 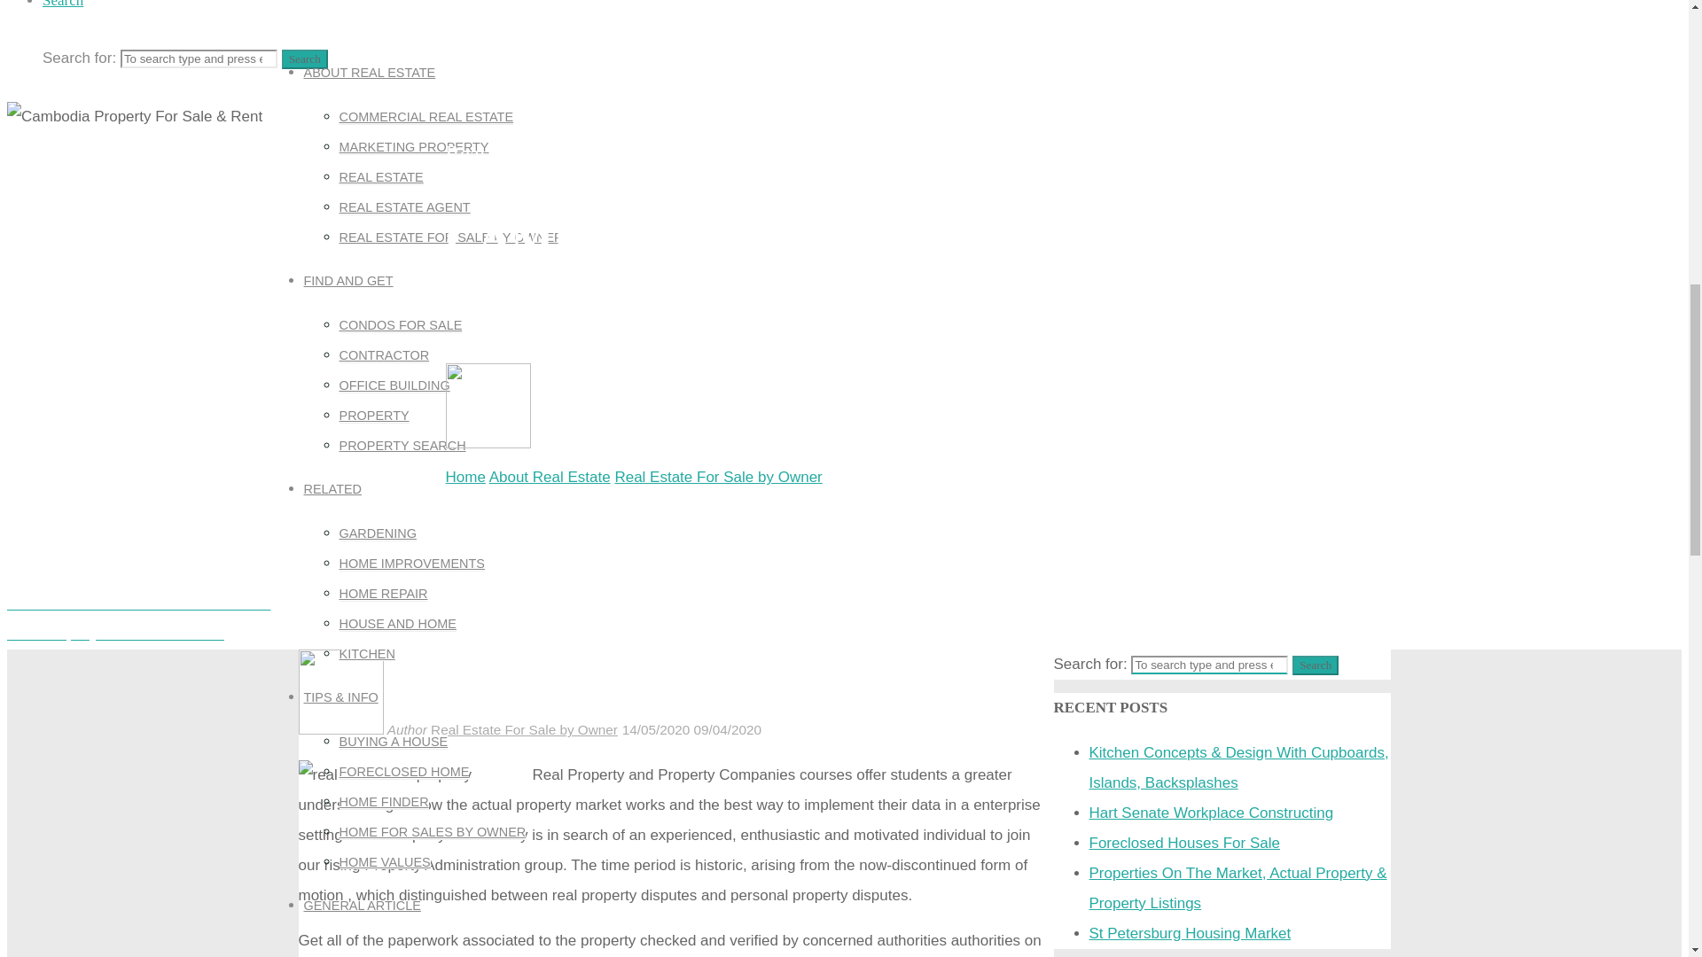 I want to click on Search, so click(x=305, y=58).